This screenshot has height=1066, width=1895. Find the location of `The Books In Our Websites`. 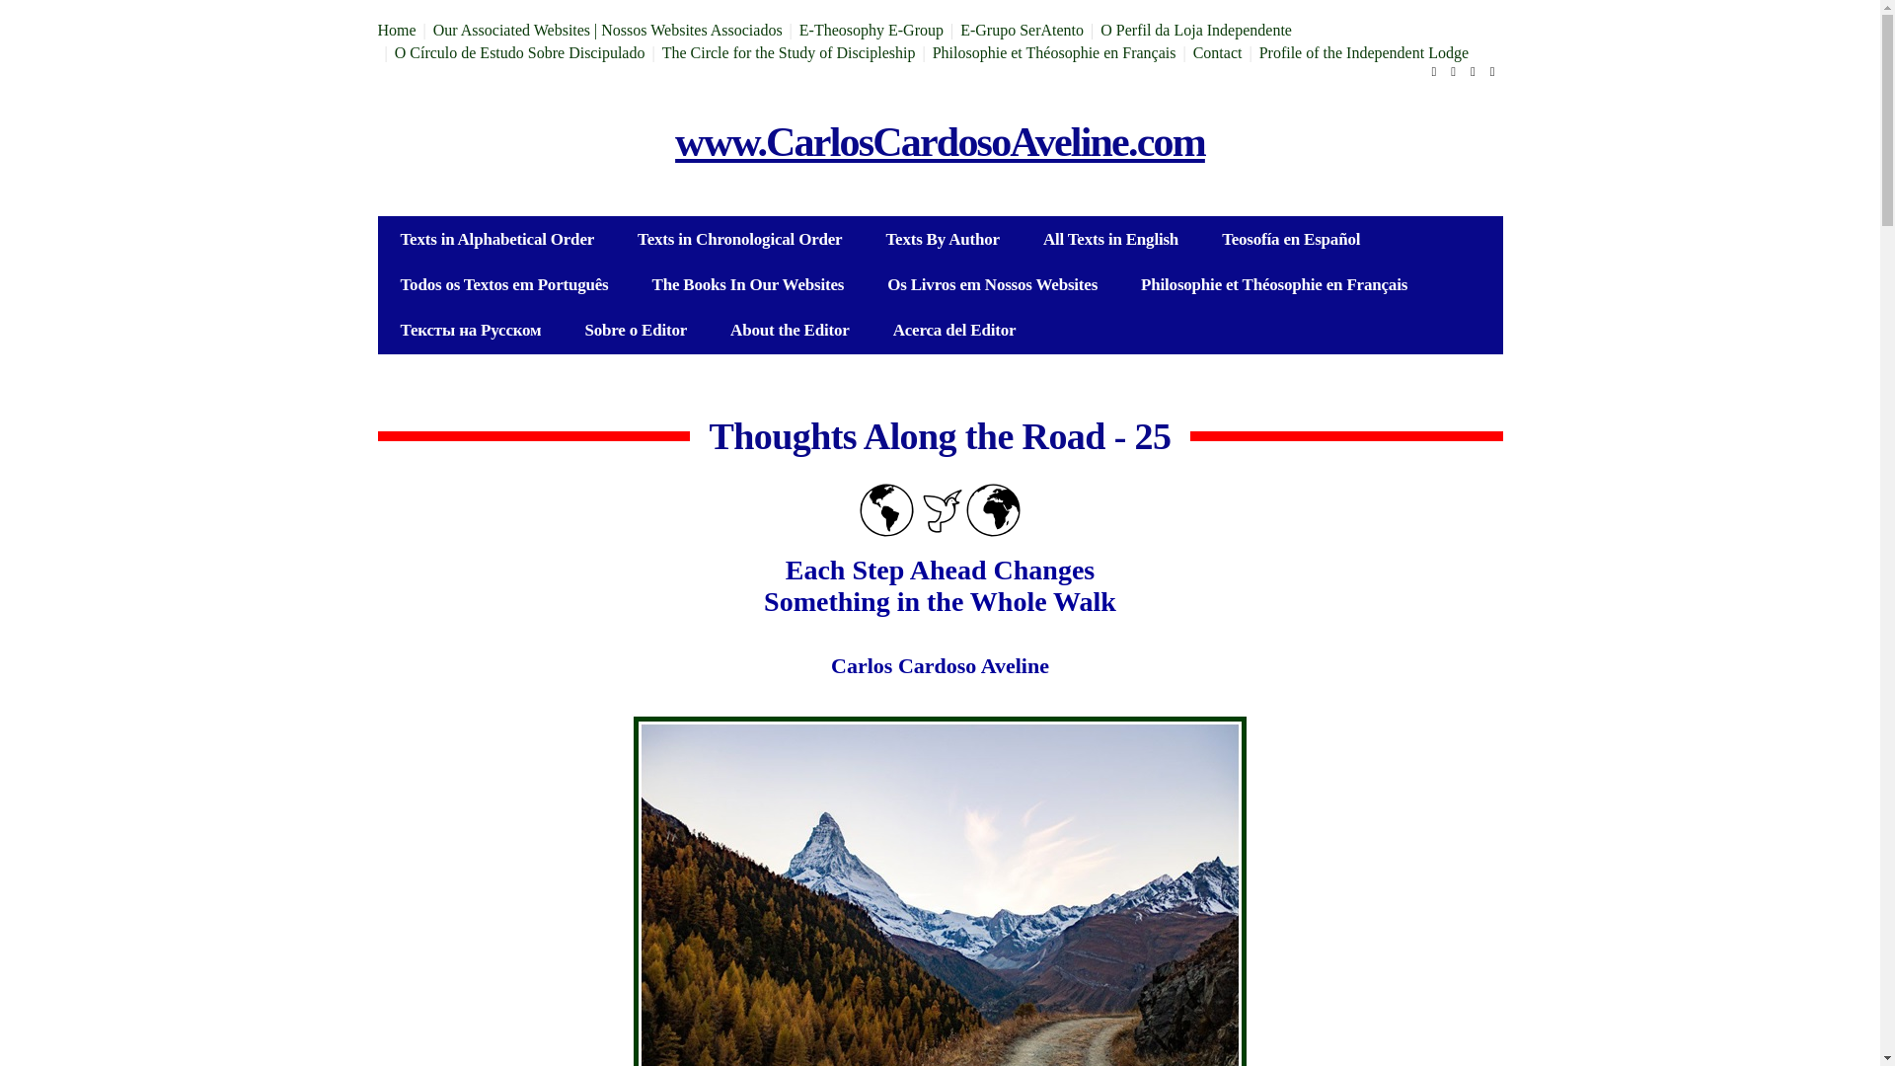

The Books In Our Websites is located at coordinates (748, 284).